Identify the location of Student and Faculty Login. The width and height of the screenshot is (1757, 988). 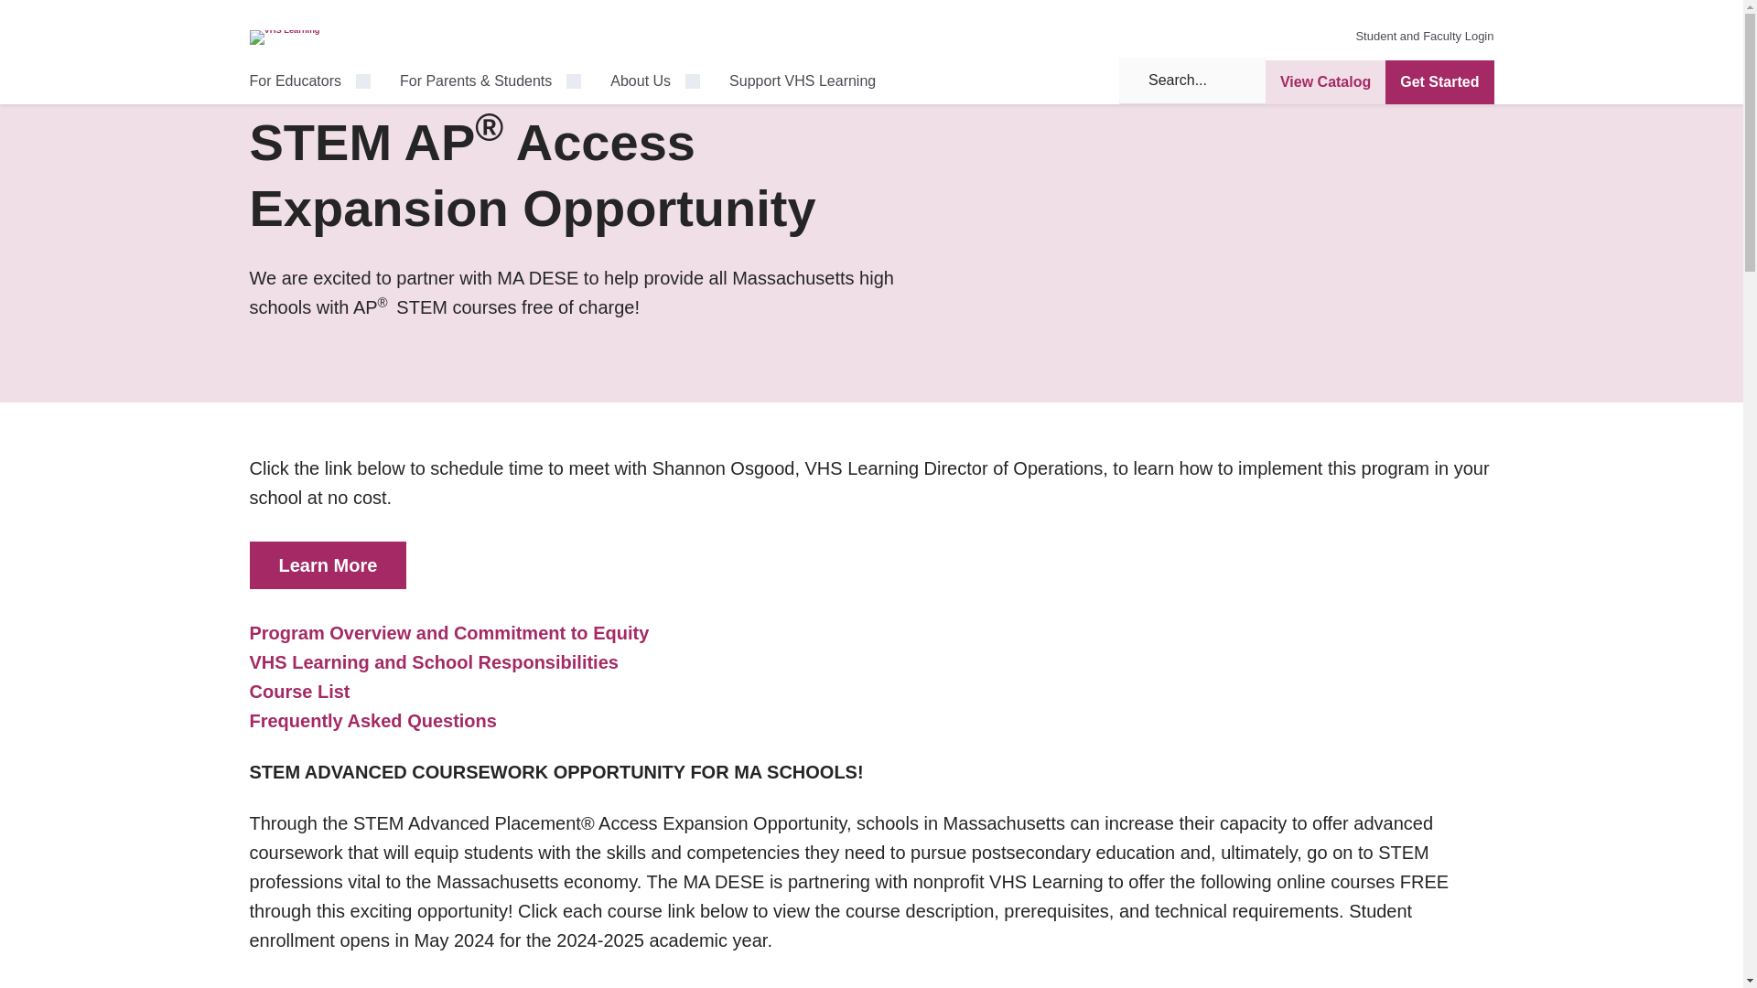
(1424, 37).